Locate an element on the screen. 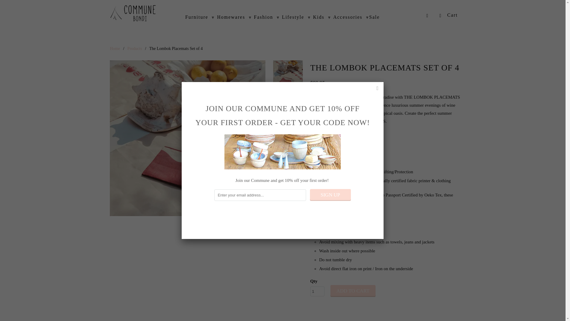  Sign Up is located at coordinates (330, 195).